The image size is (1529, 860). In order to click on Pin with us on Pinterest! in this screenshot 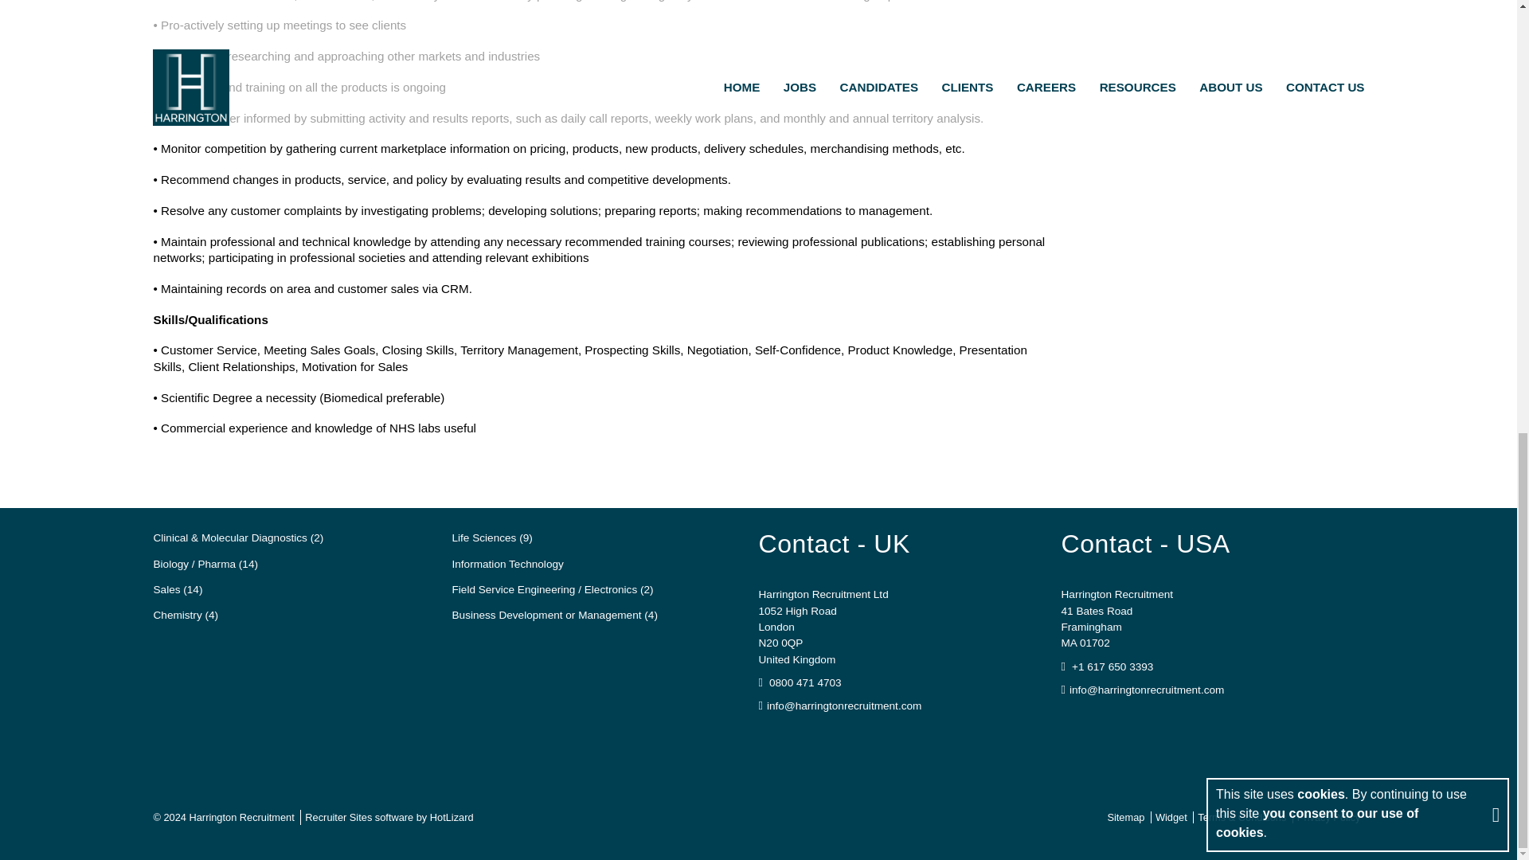, I will do `click(870, 738)`.